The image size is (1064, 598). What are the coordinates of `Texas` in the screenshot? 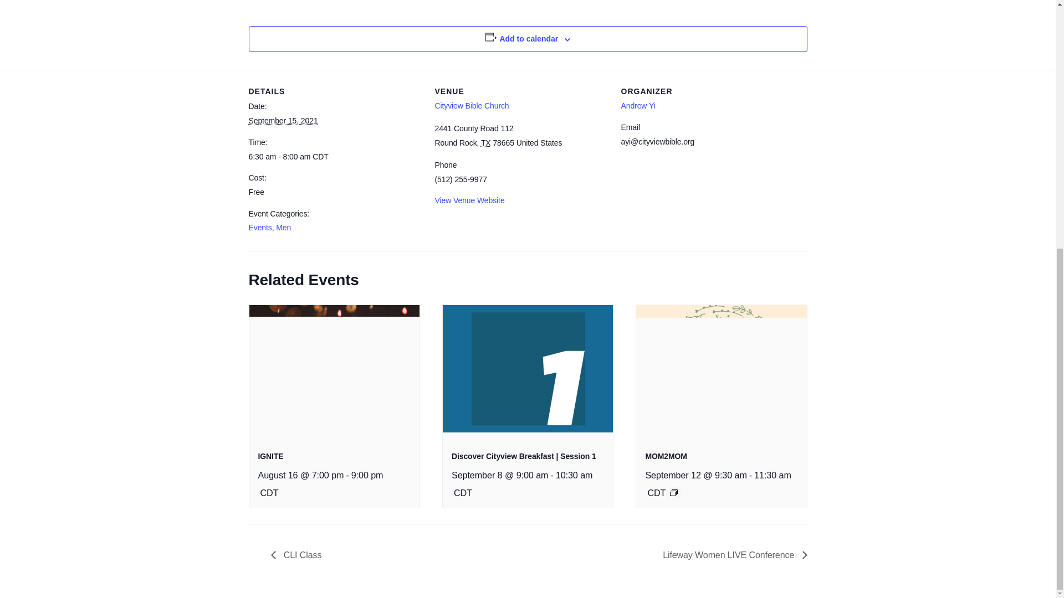 It's located at (485, 142).